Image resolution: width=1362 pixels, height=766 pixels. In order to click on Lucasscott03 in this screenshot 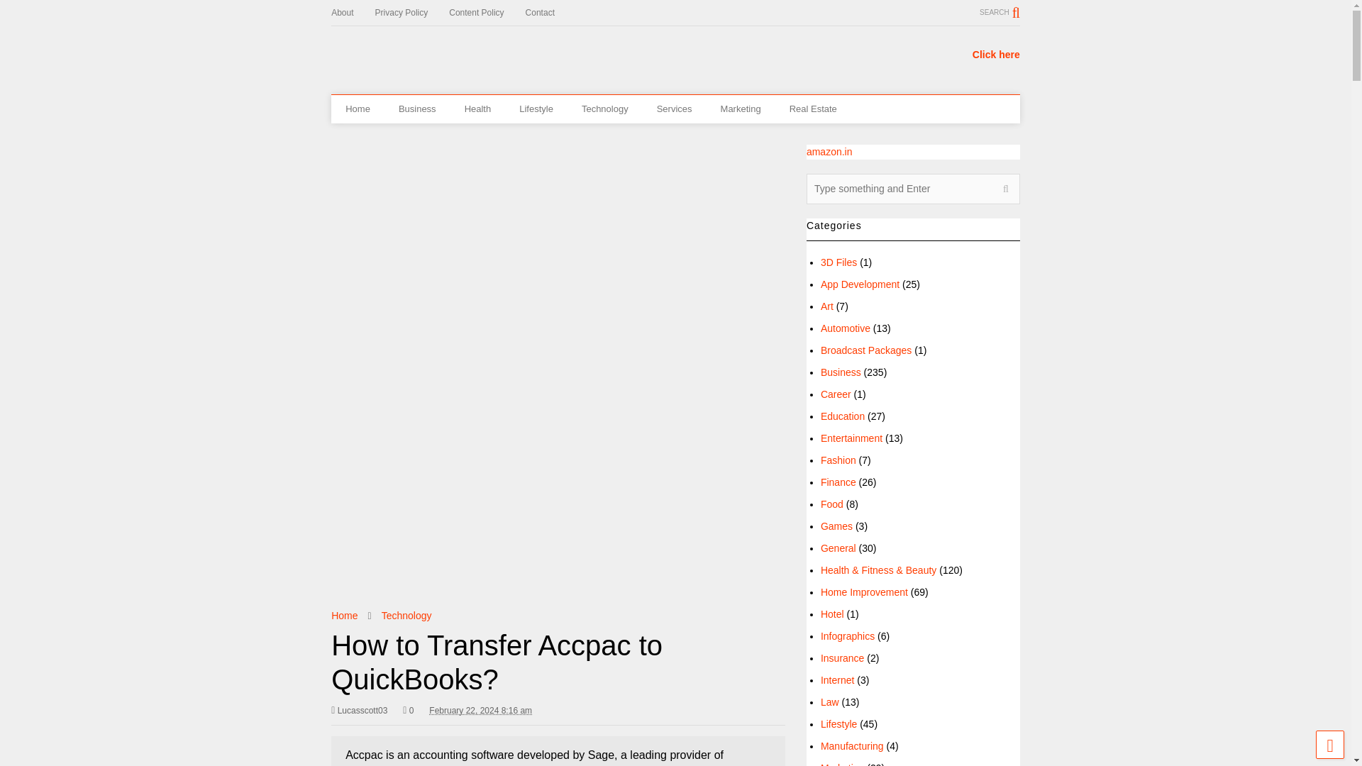, I will do `click(359, 711)`.